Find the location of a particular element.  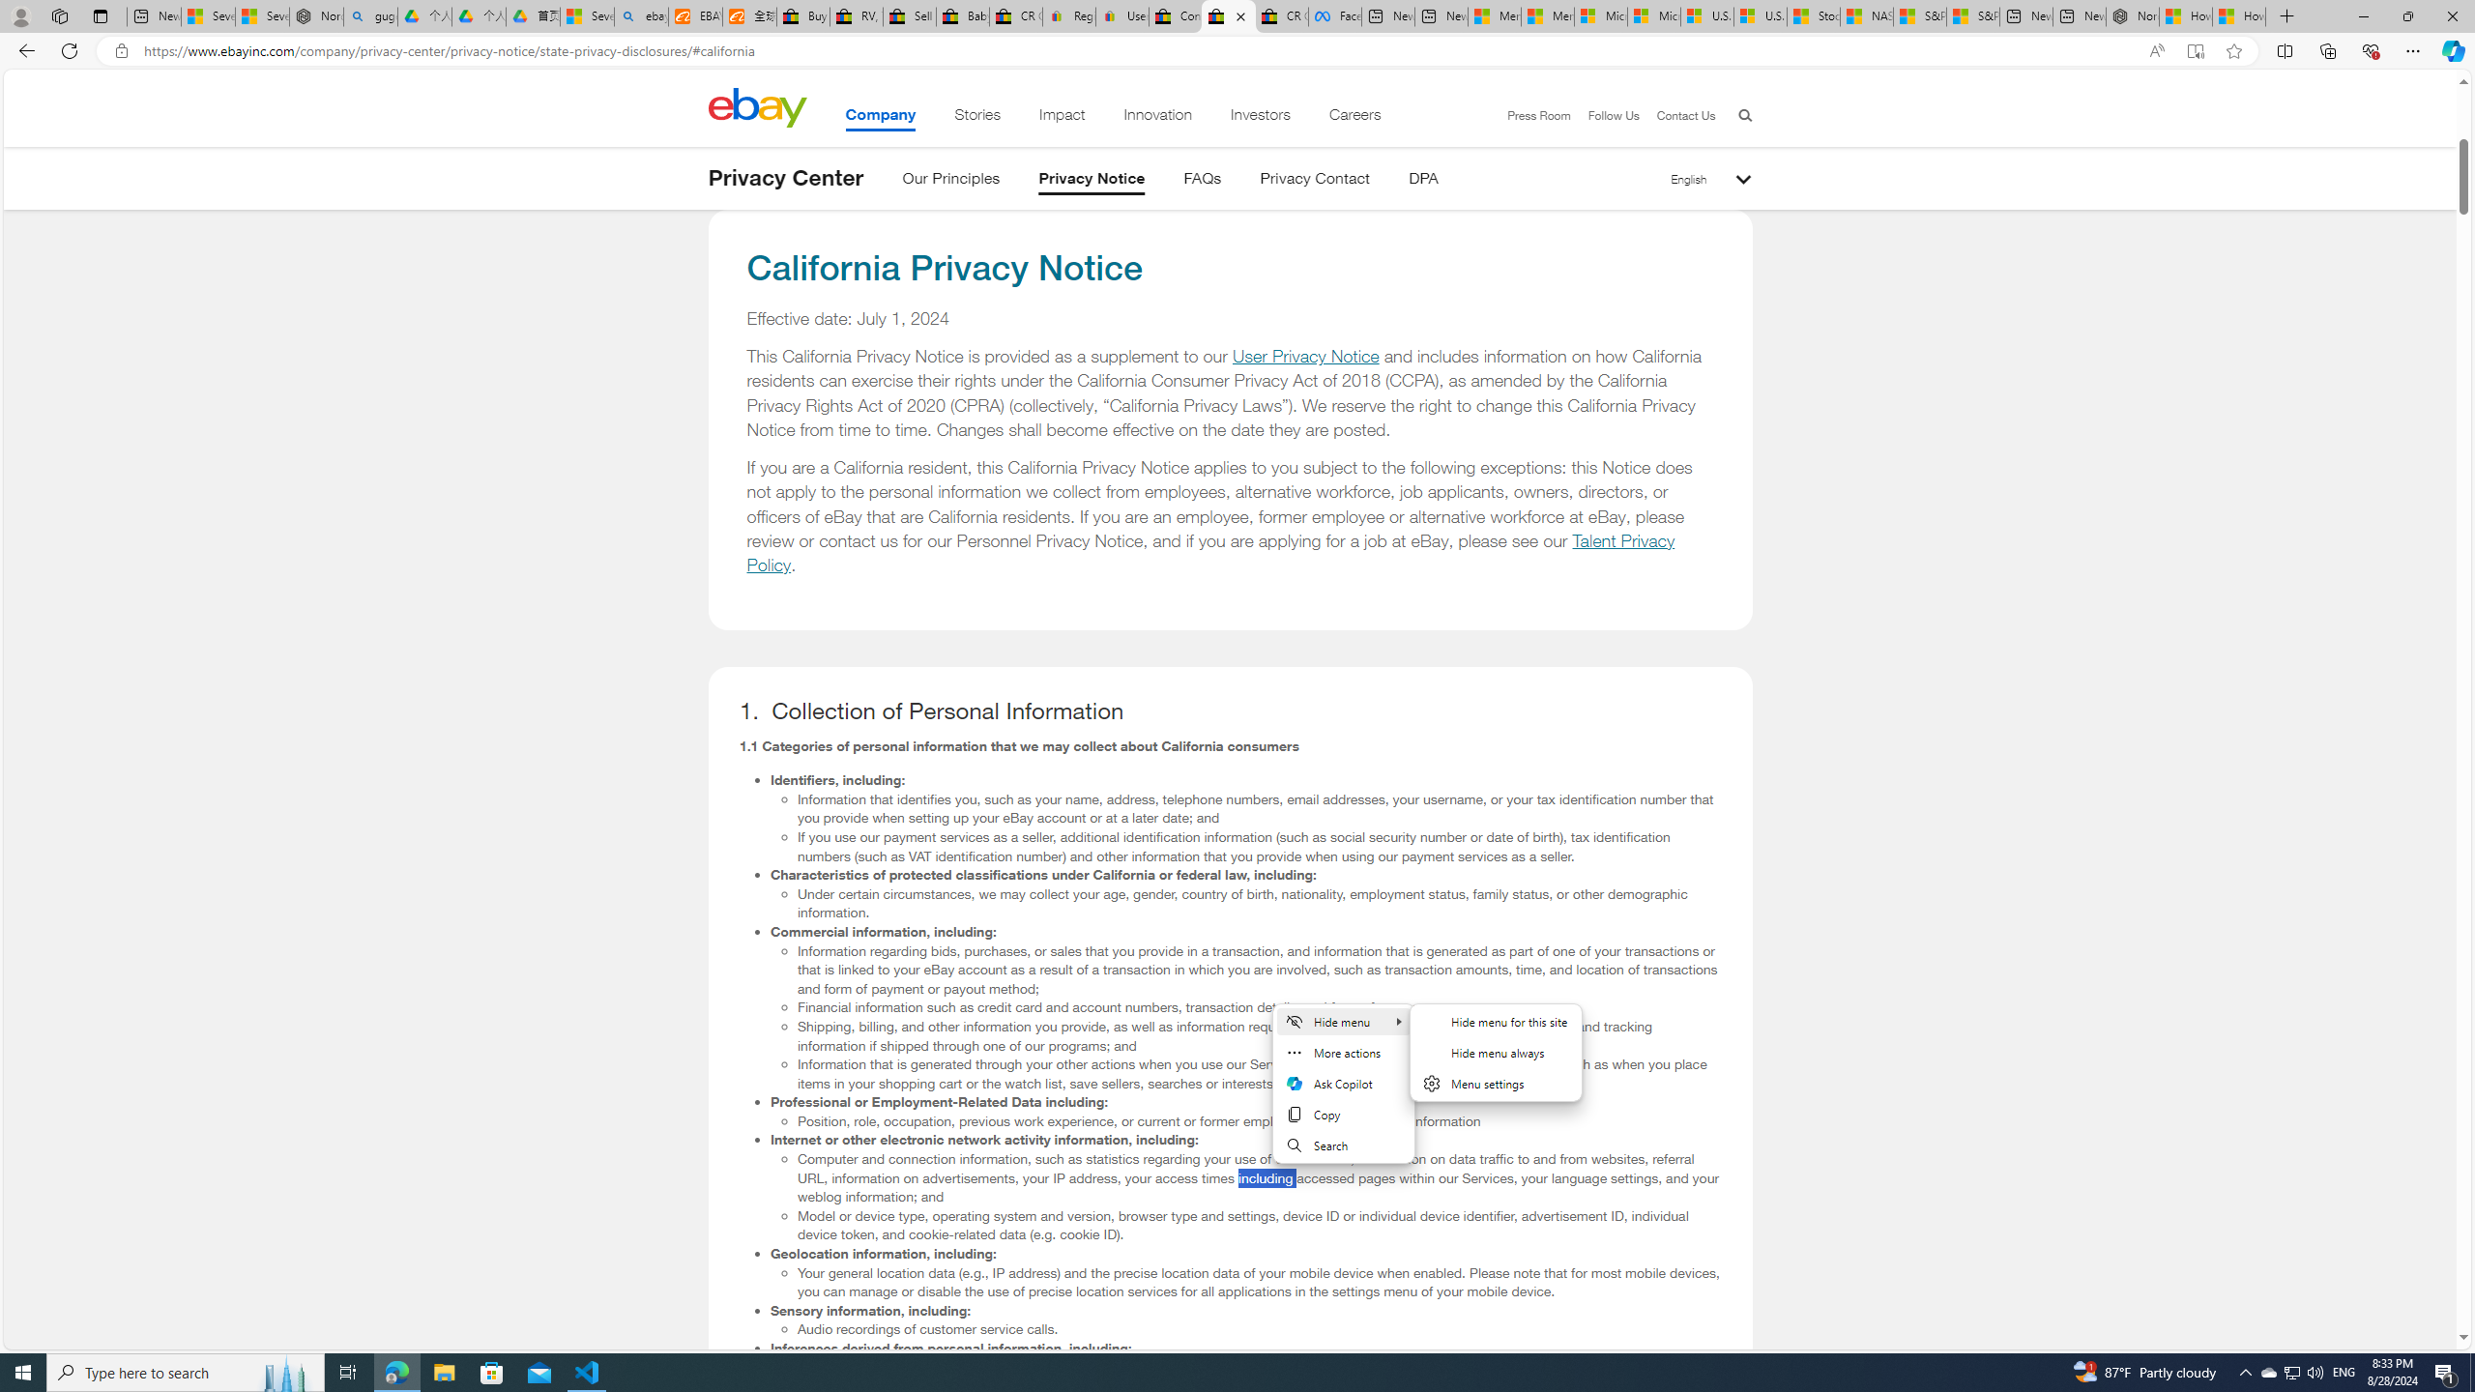

App bar is located at coordinates (1237, 51).